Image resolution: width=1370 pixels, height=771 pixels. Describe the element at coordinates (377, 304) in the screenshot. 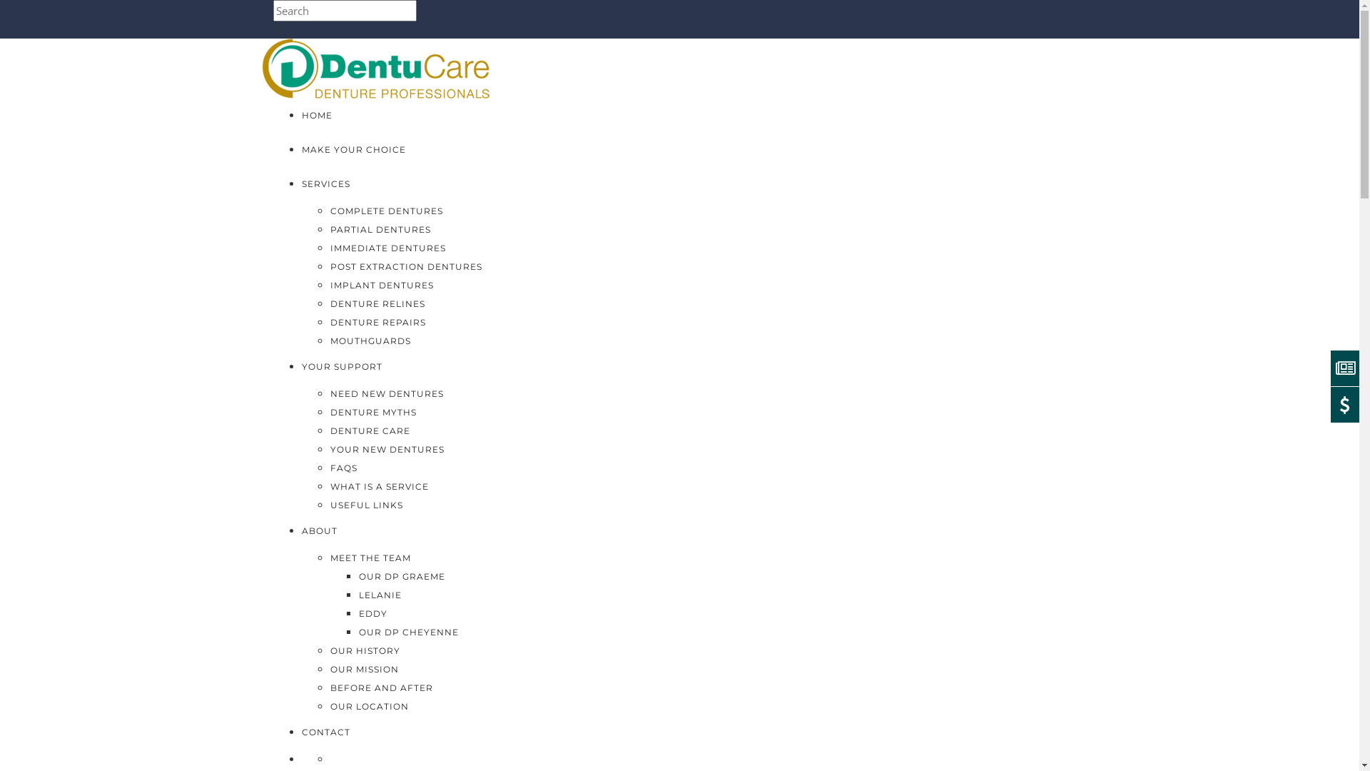

I see `DENTURE RELINES` at that location.